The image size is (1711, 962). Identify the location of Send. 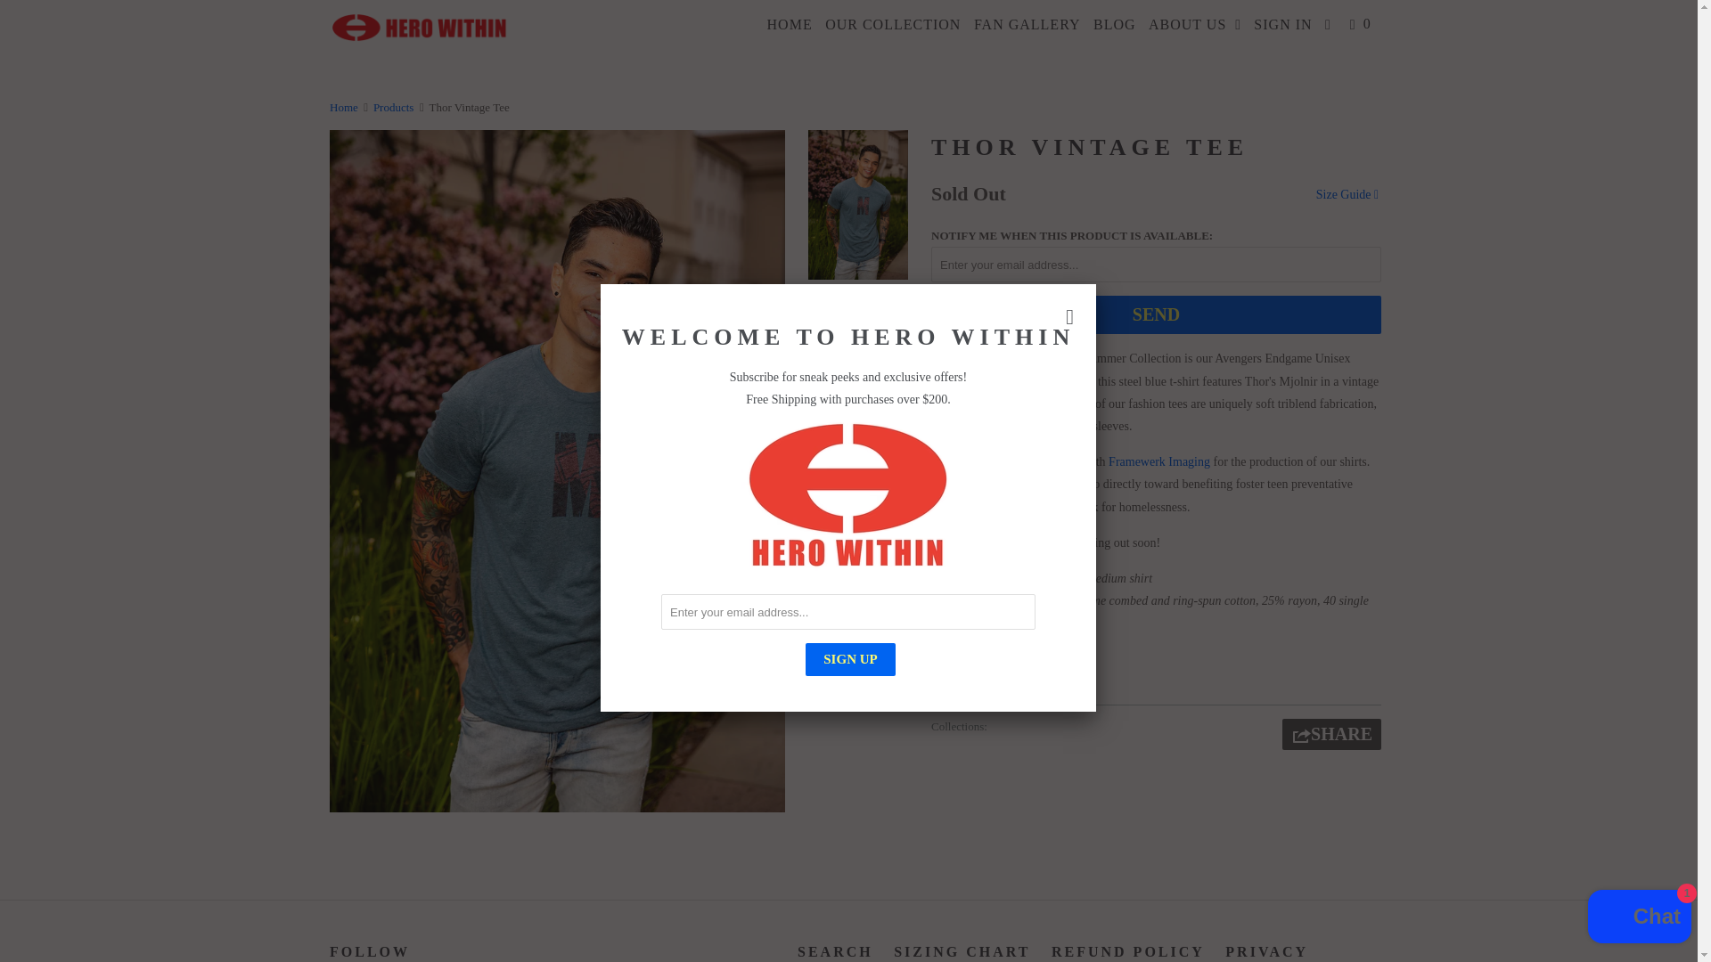
(1155, 314).